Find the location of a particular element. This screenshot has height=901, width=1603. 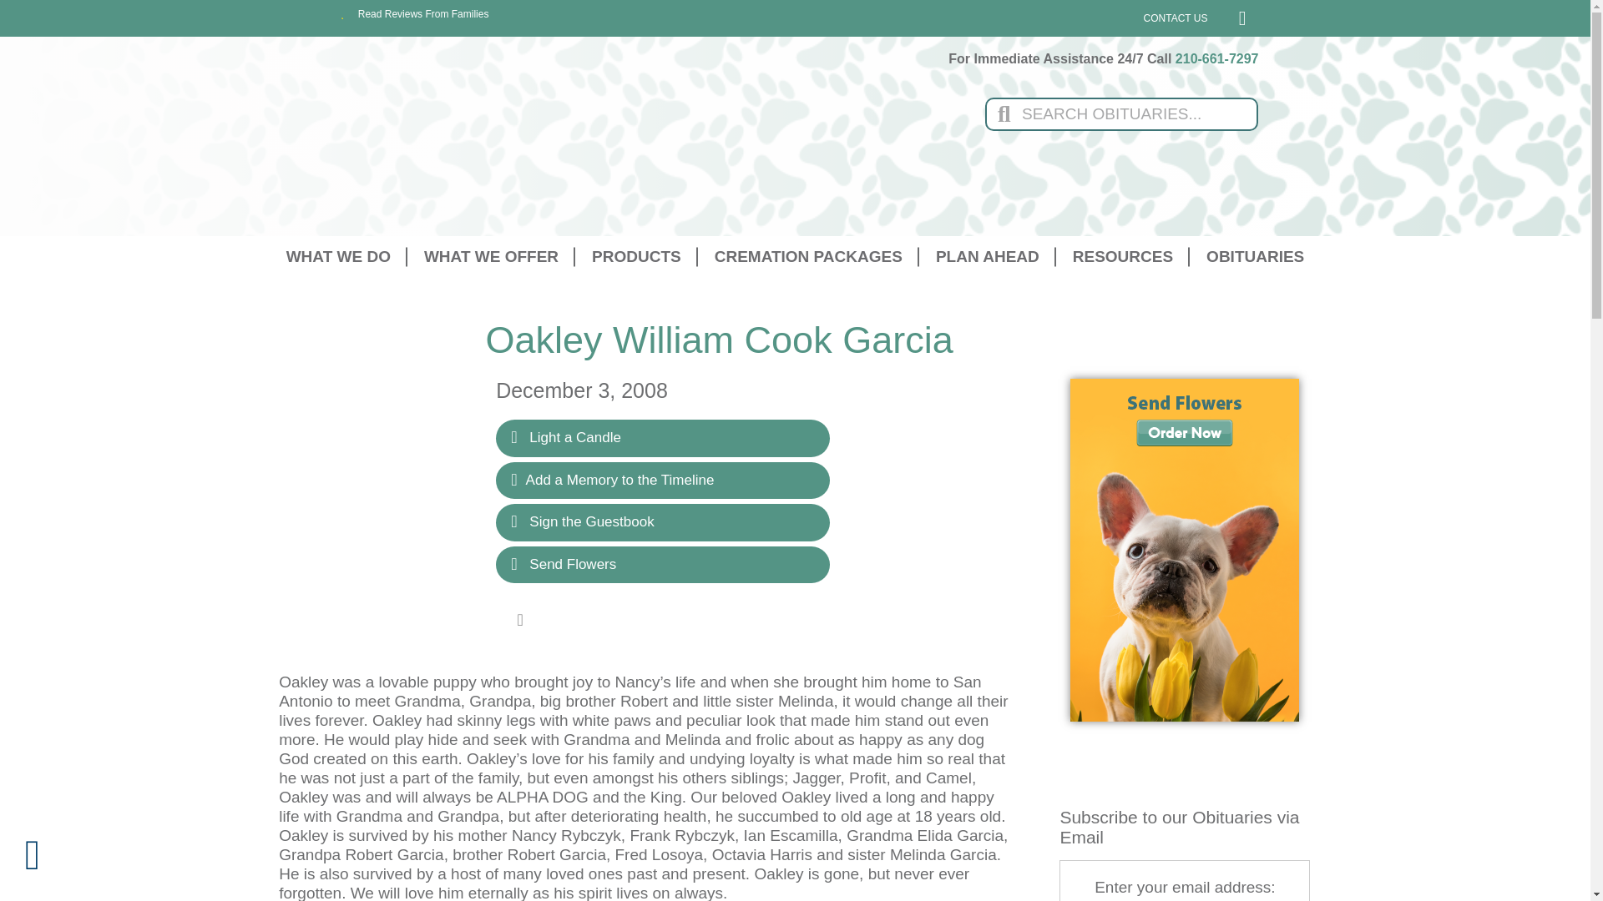

PRODUCTS is located at coordinates (636, 255).